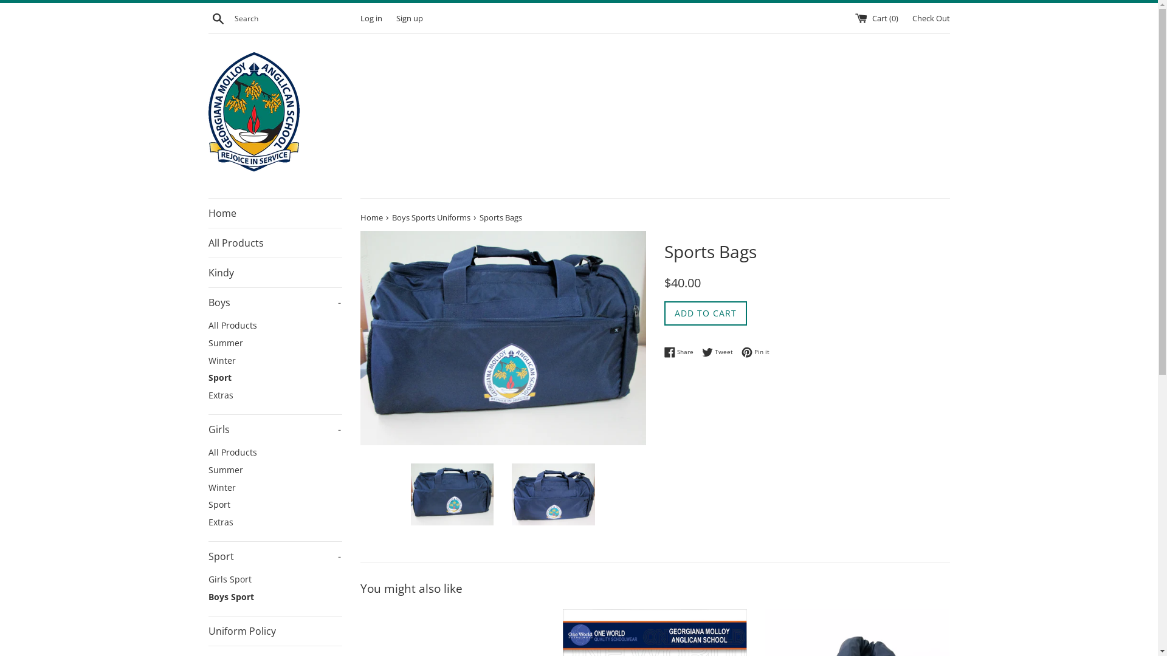 The height and width of the screenshot is (656, 1167). Describe the element at coordinates (275, 522) in the screenshot. I see `Extras` at that location.